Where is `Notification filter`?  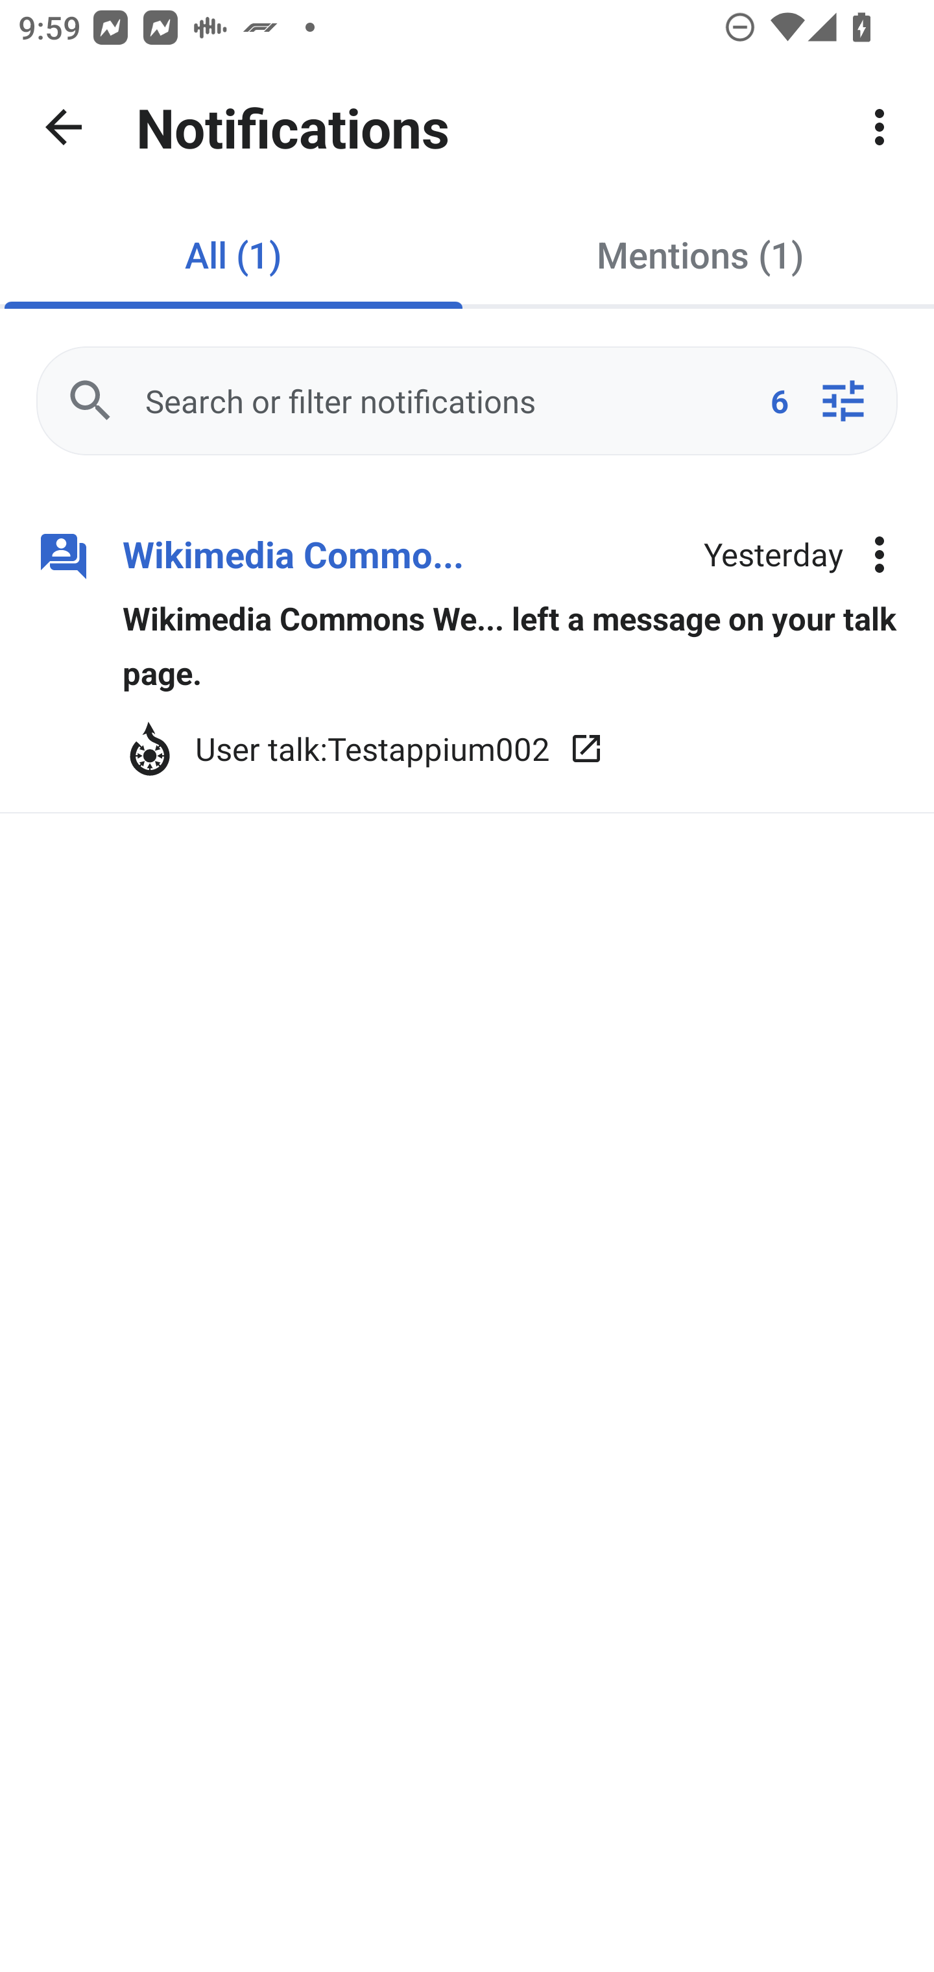
Notification filter is located at coordinates (843, 401).